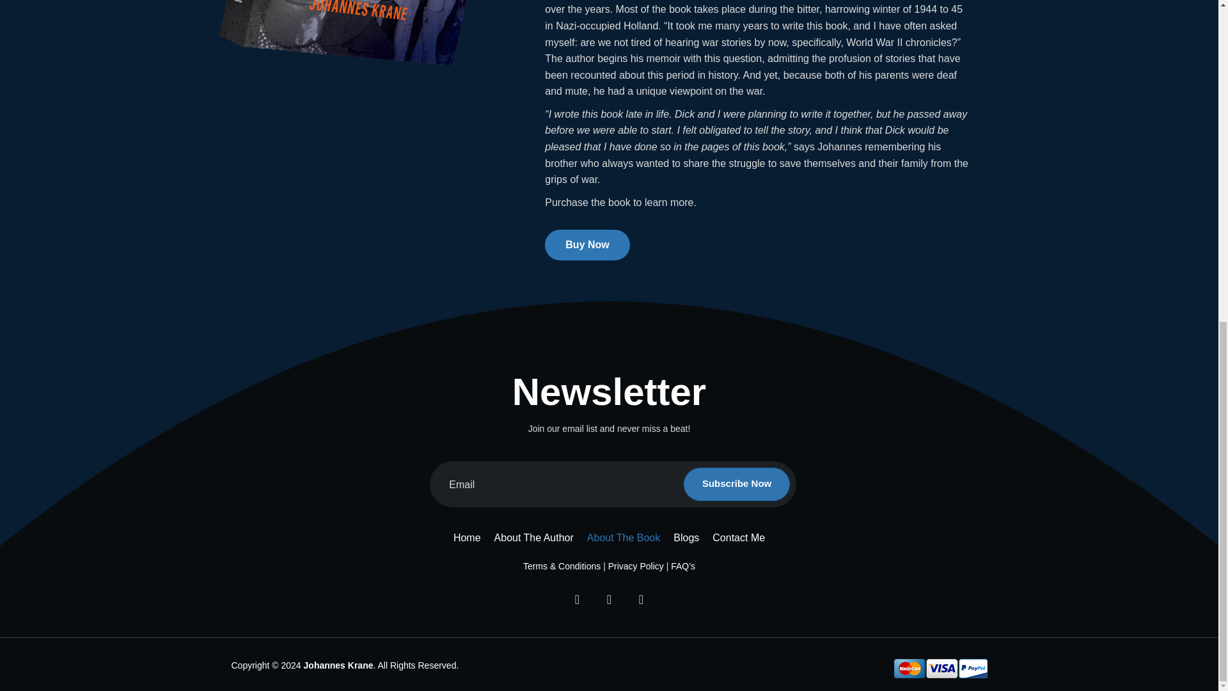 The image size is (1228, 691). Describe the element at coordinates (576, 599) in the screenshot. I see `Facebook` at that location.